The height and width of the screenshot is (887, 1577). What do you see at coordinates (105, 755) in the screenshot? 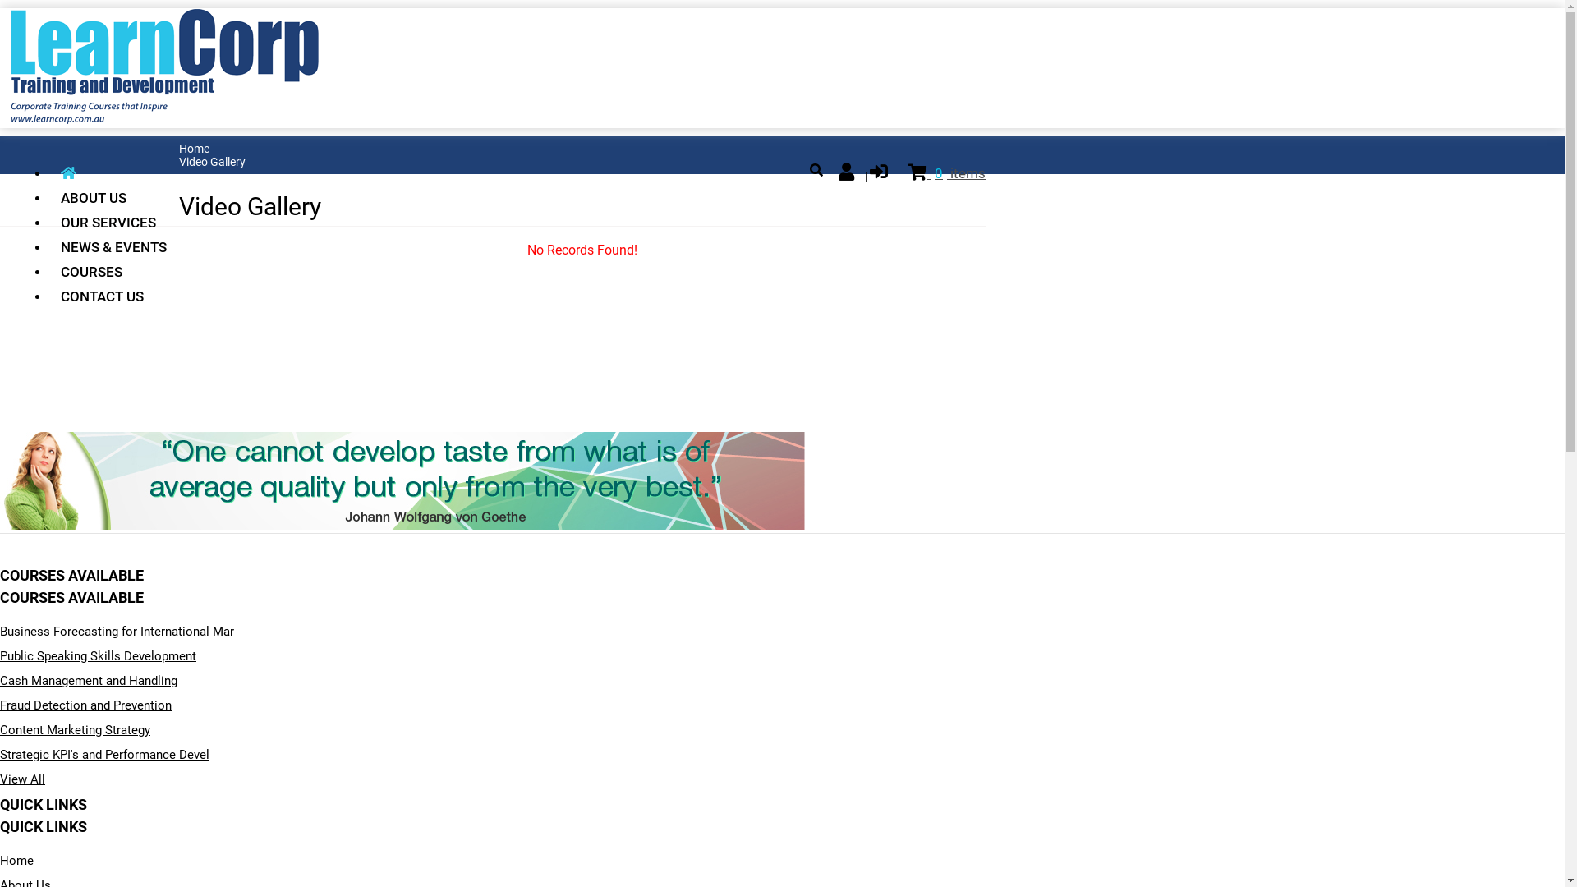
I see `Strategic KPI's and Performance Devel` at bounding box center [105, 755].